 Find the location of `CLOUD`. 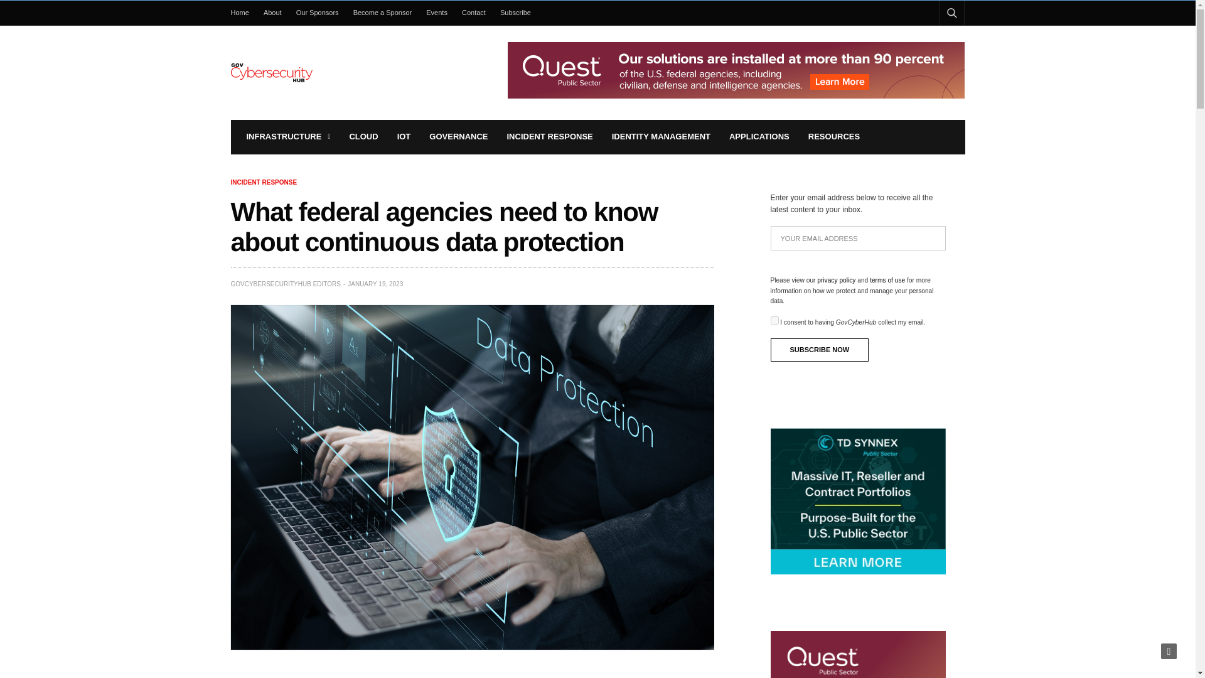

CLOUD is located at coordinates (363, 137).